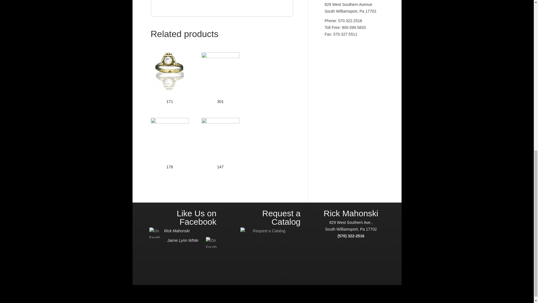 The width and height of the screenshot is (538, 303). Describe the element at coordinates (281, 217) in the screenshot. I see `Request a Catalog` at that location.